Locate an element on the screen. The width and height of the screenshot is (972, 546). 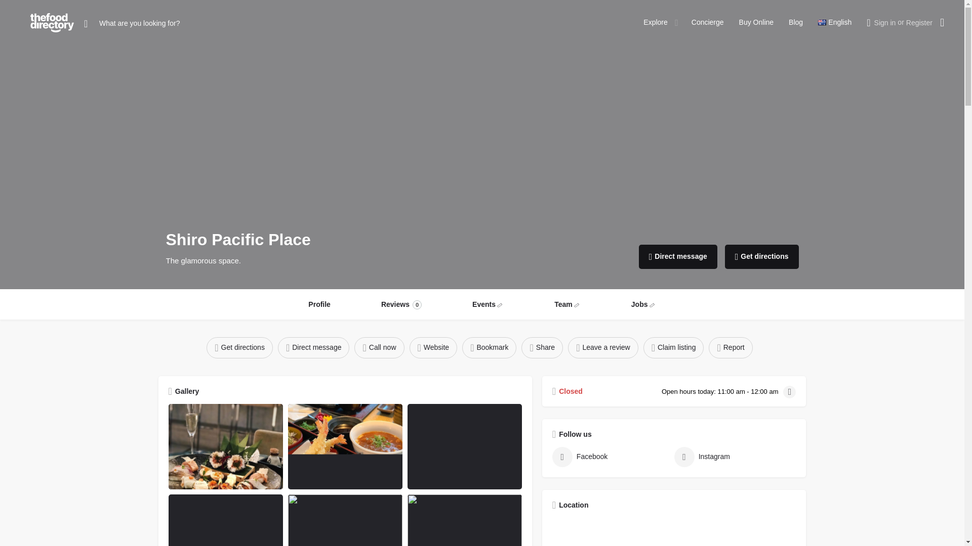
shiro3.png is located at coordinates (225, 446).